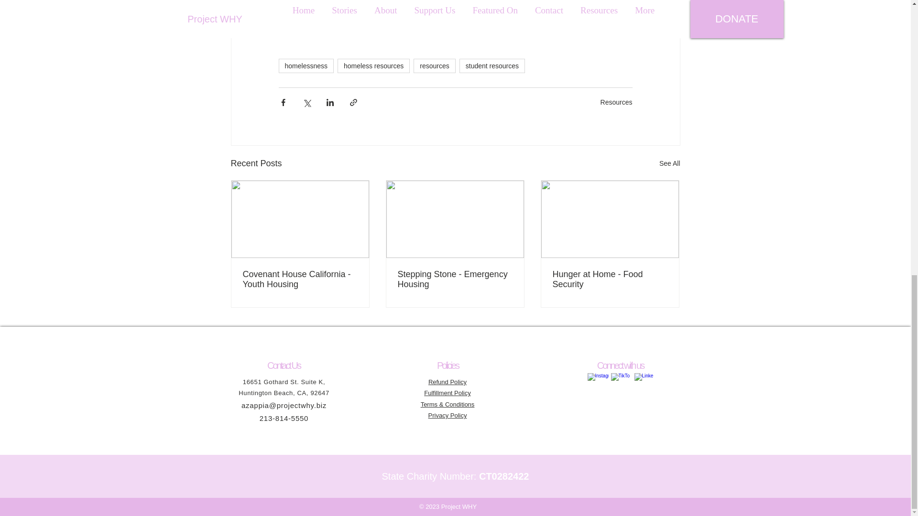  What do you see at coordinates (434, 66) in the screenshot?
I see `resources` at bounding box center [434, 66].